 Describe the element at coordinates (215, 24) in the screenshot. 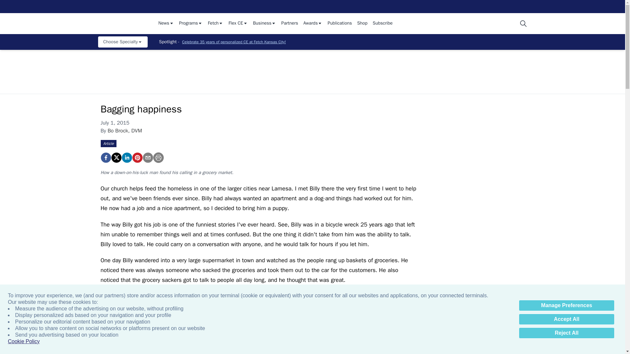

I see `Fetch` at that location.